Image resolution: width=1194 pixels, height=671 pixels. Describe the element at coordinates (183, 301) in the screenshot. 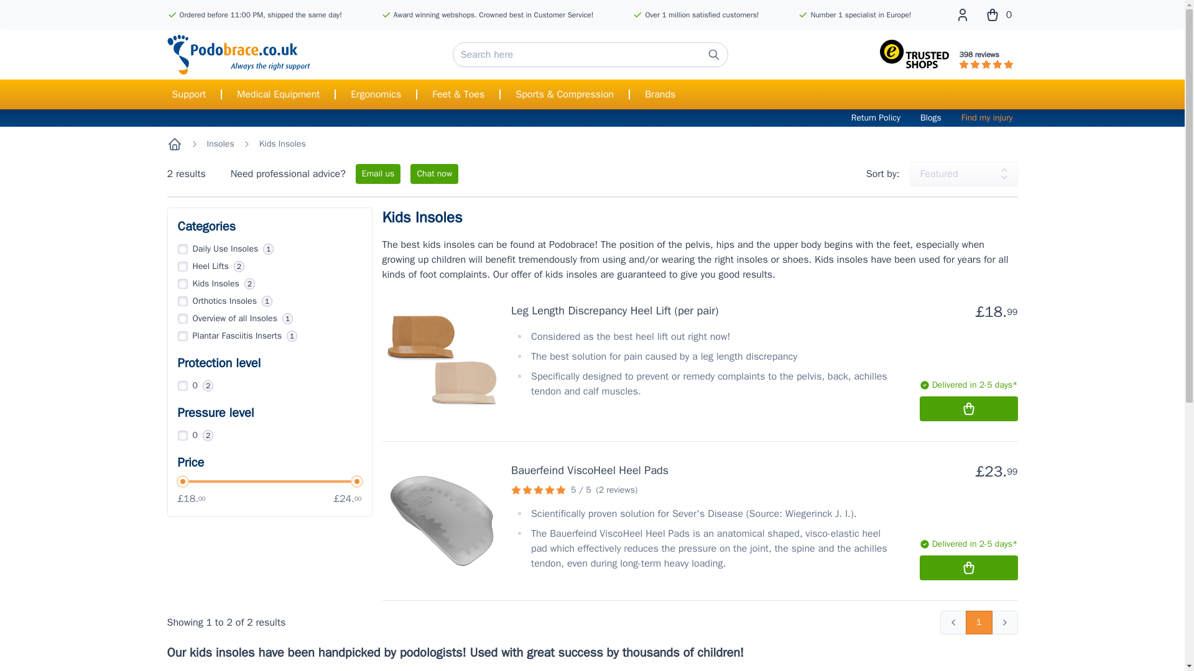

I see `Orthotics Insoles` at that location.